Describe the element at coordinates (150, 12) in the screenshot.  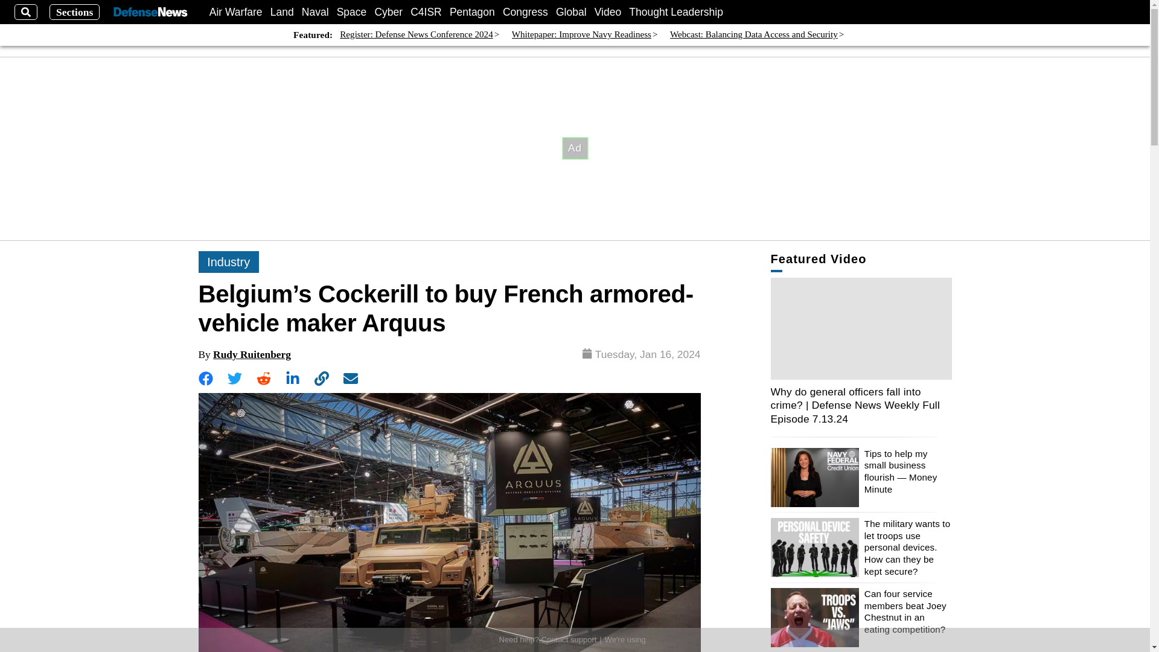
I see `Defense News Logo` at that location.